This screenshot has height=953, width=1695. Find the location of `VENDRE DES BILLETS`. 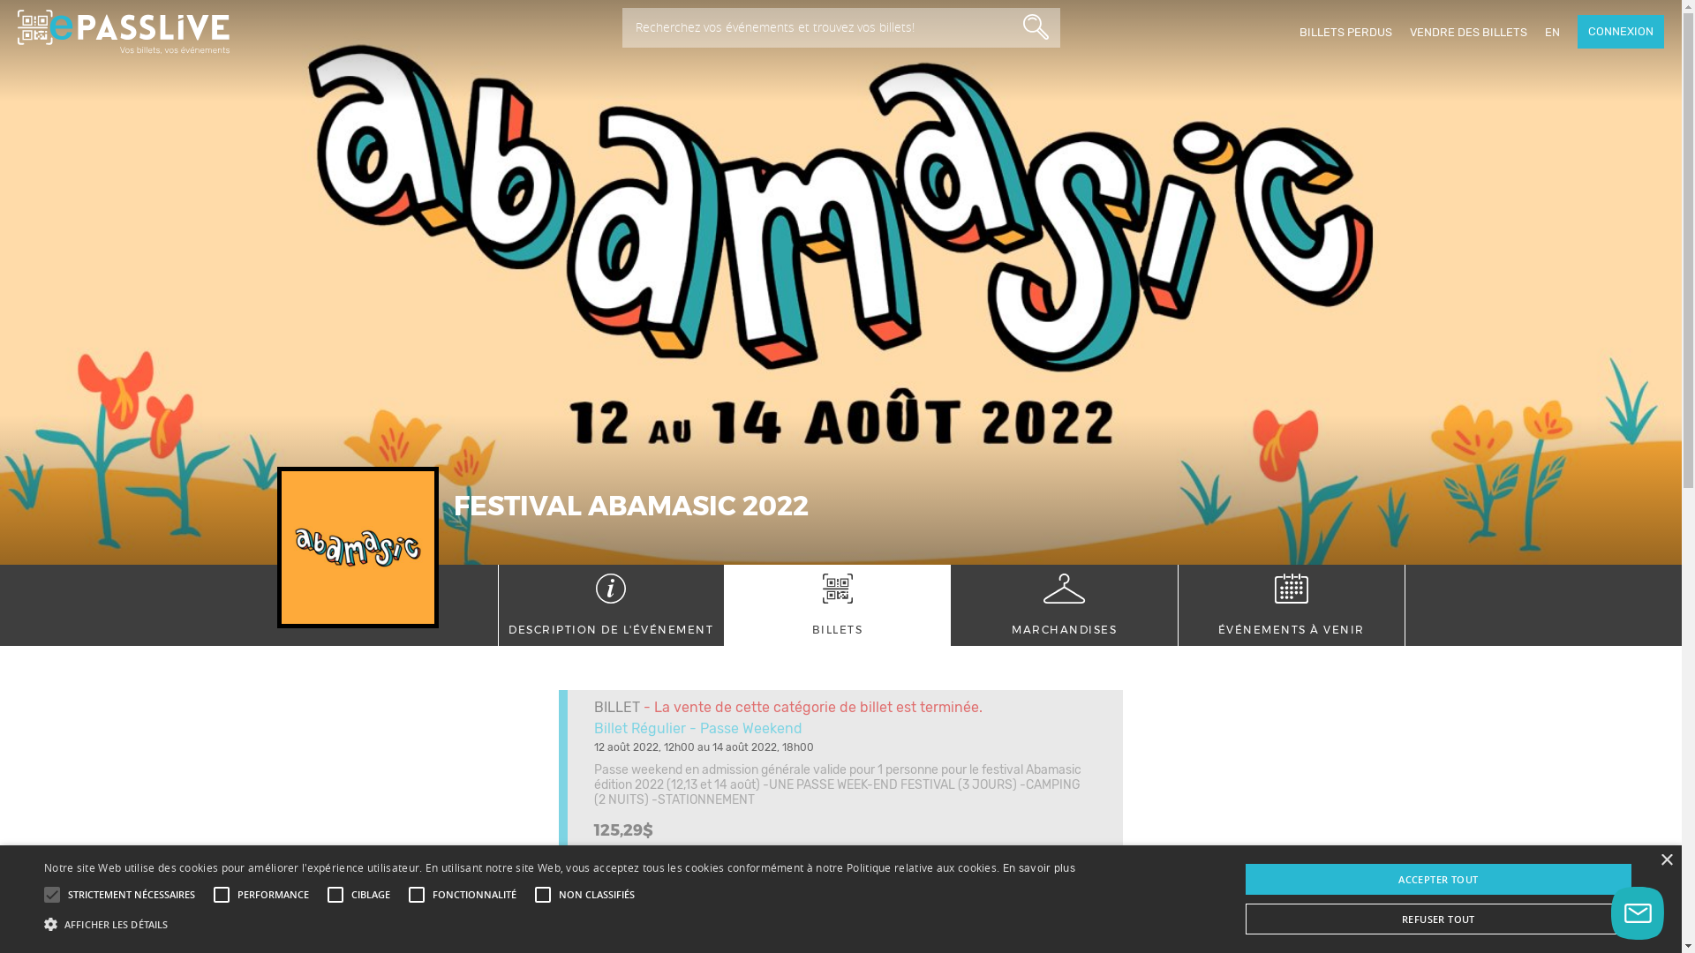

VENDRE DES BILLETS is located at coordinates (1469, 32).